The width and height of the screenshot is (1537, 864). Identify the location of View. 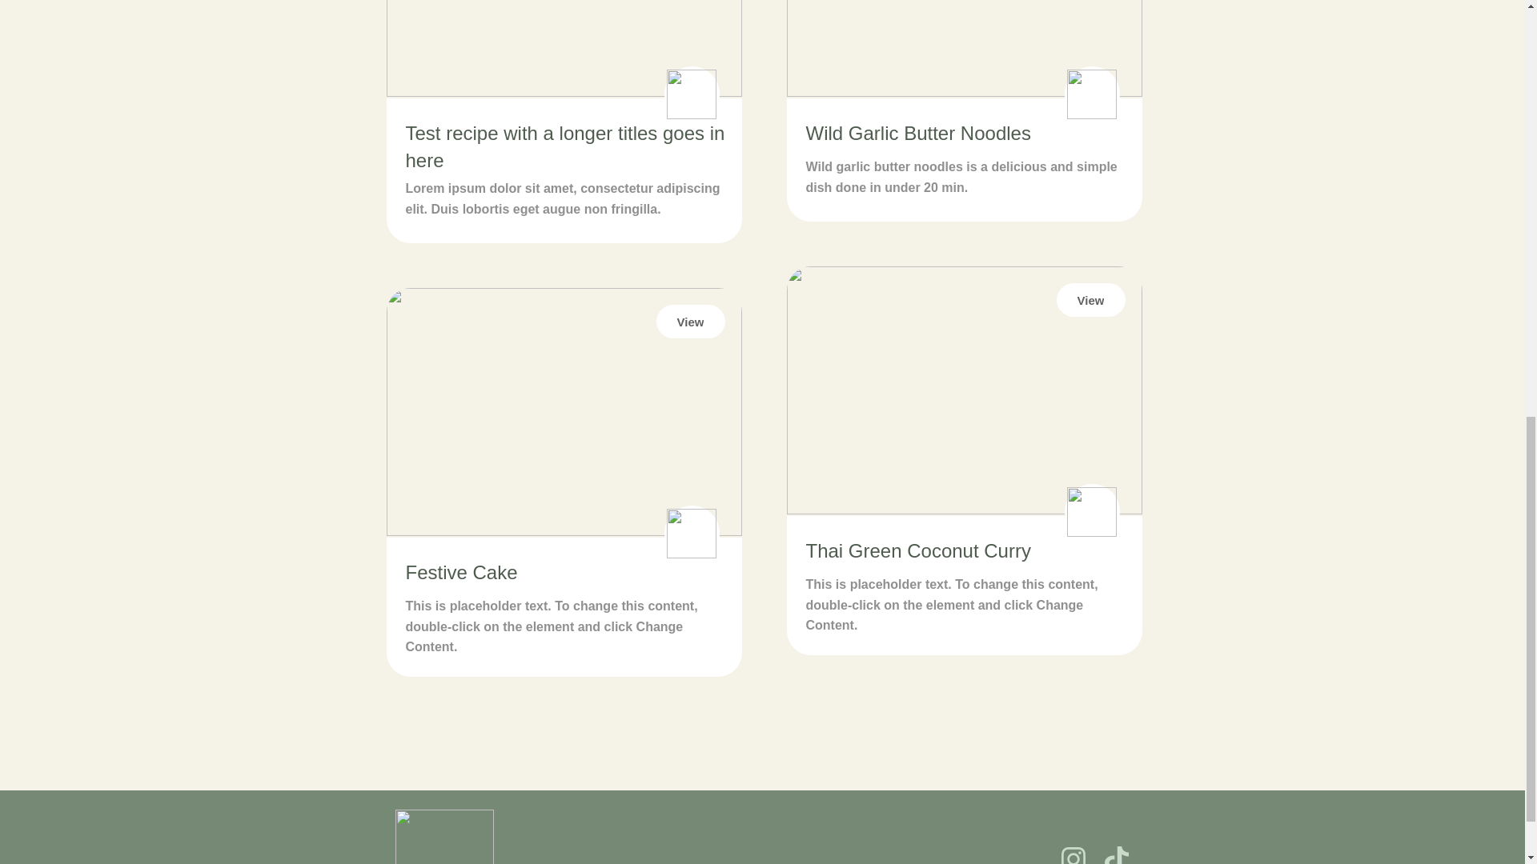
(1090, 300).